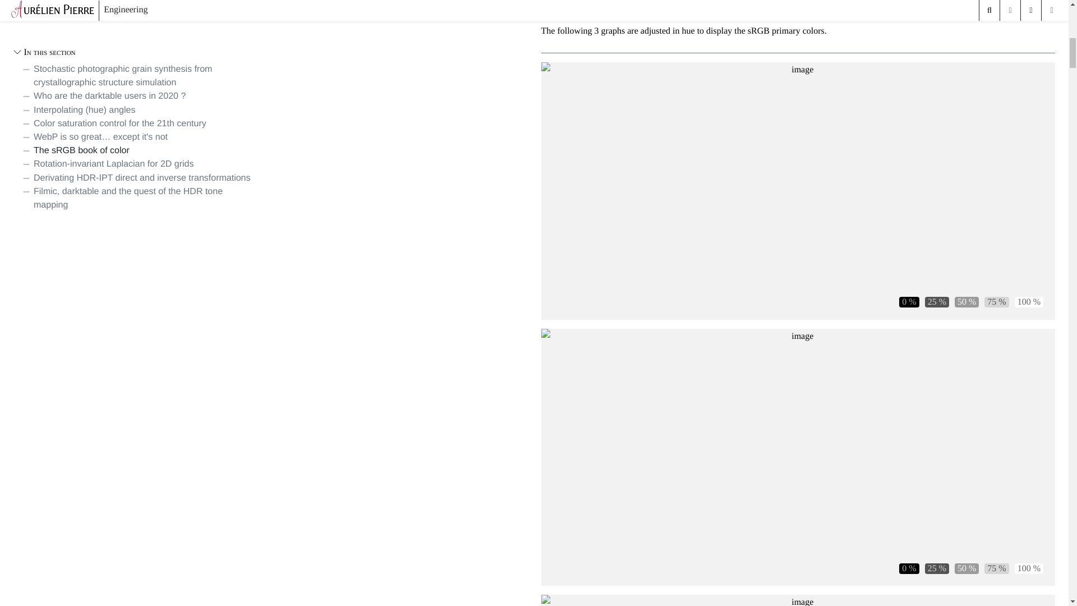 This screenshot has height=606, width=1077. Describe the element at coordinates (937, 568) in the screenshot. I see `change background color` at that location.